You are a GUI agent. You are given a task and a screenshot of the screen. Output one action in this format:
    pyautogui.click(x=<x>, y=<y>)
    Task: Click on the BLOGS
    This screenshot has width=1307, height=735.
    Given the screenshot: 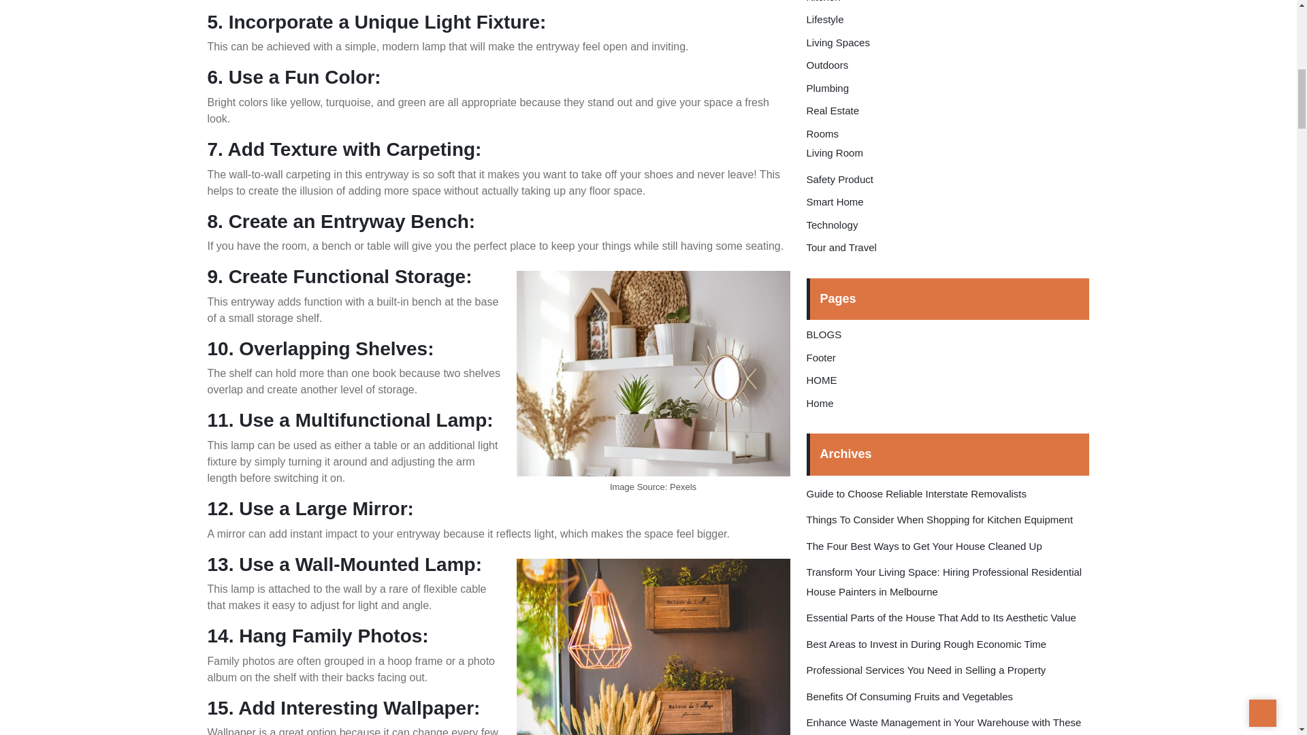 What is the action you would take?
    pyautogui.click(x=824, y=334)
    